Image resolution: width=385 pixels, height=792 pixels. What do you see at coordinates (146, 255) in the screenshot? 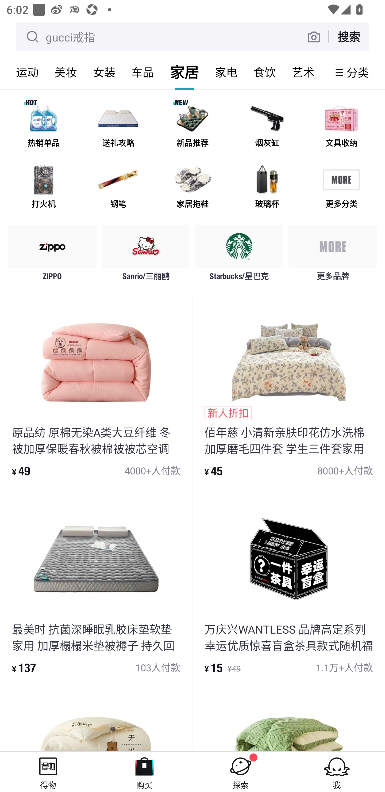
I see `Sanrio/三丽鸥` at bounding box center [146, 255].